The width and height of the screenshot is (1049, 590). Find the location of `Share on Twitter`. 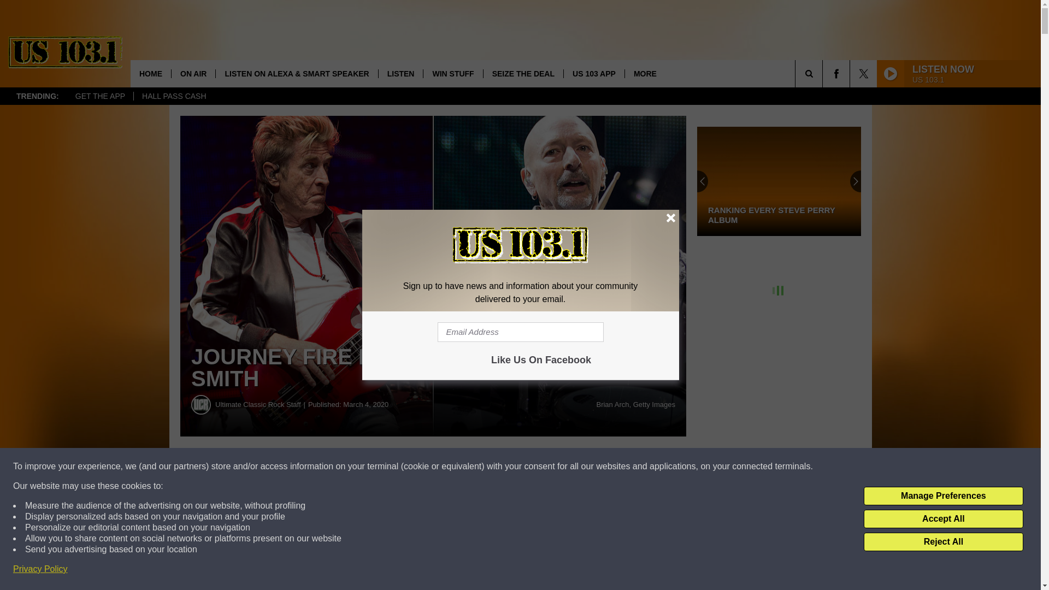

Share on Twitter is located at coordinates (534, 467).